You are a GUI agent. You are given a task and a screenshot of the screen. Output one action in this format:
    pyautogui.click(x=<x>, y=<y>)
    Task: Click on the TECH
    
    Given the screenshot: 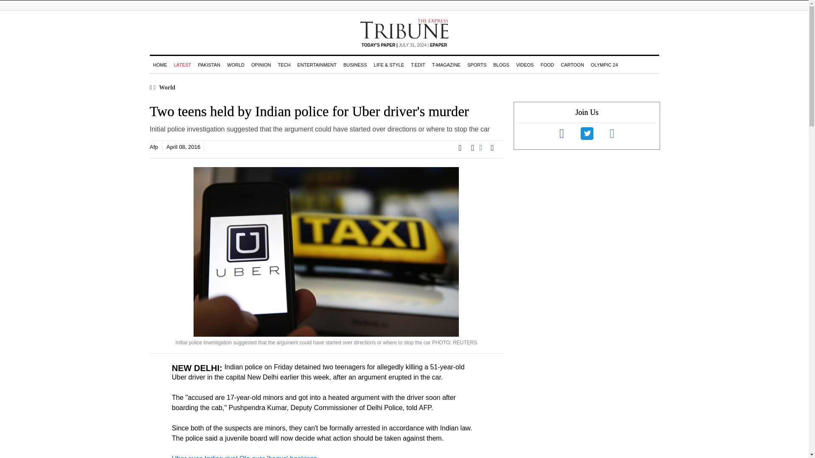 What is the action you would take?
    pyautogui.click(x=284, y=64)
    